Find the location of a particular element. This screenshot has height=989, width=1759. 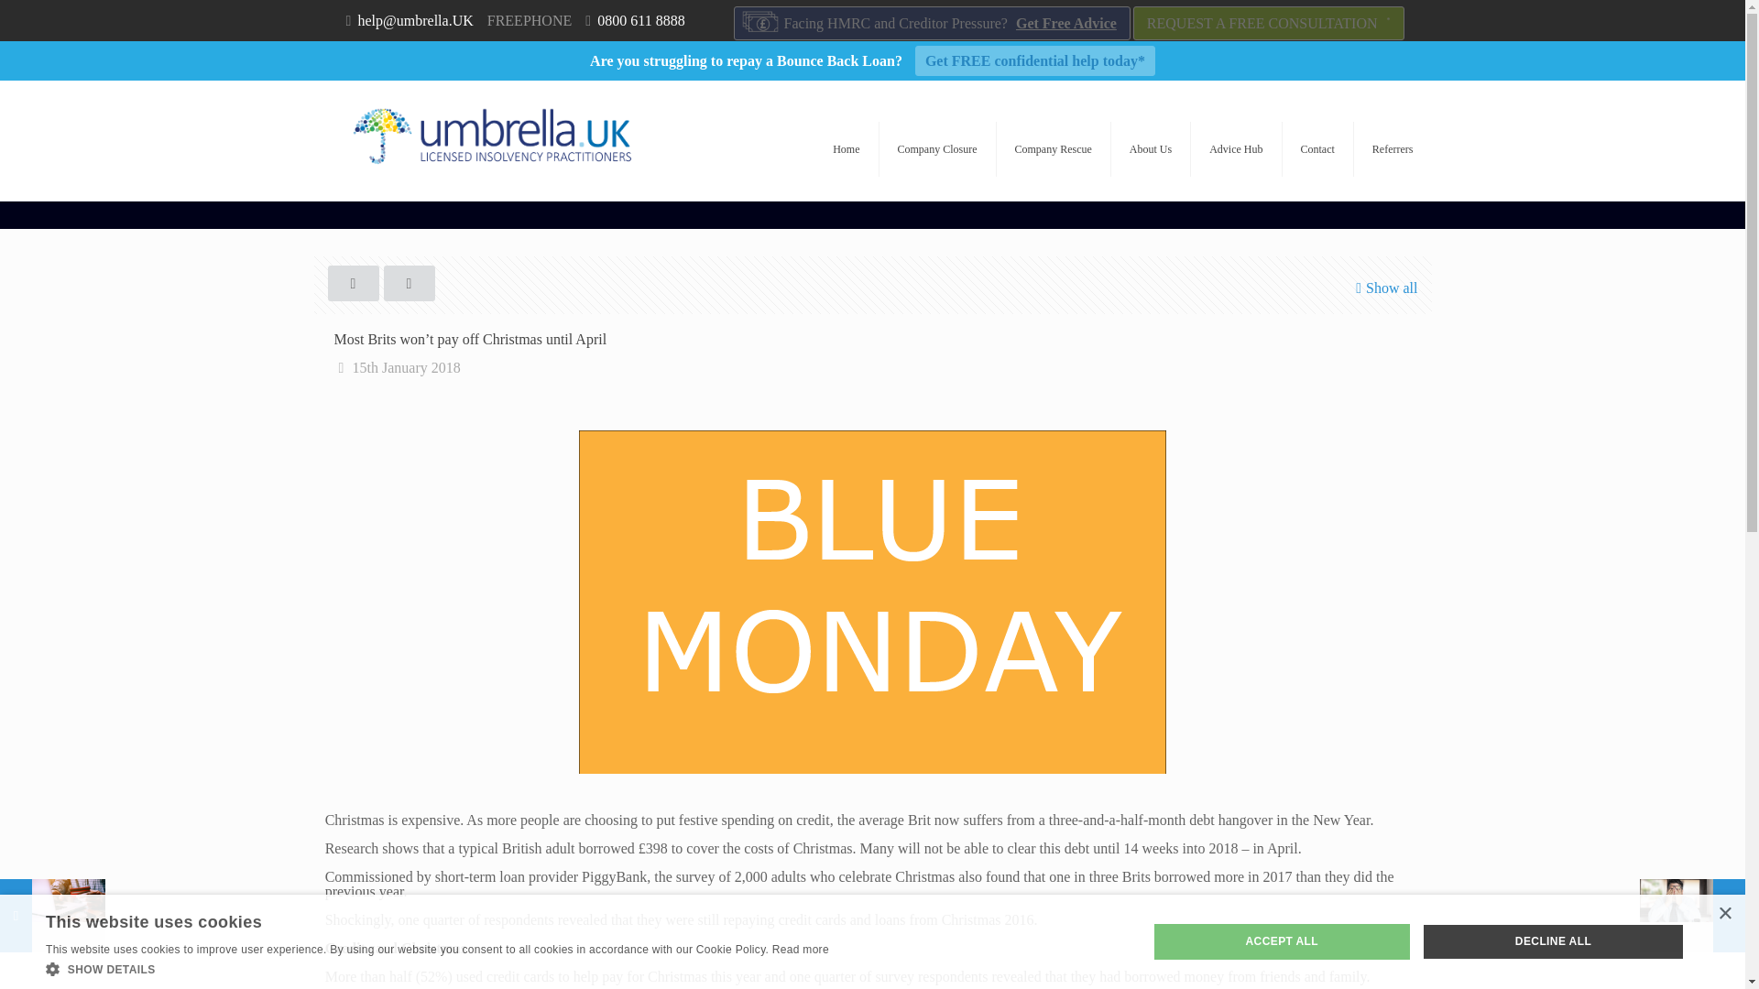

Show all is located at coordinates (1383, 288).